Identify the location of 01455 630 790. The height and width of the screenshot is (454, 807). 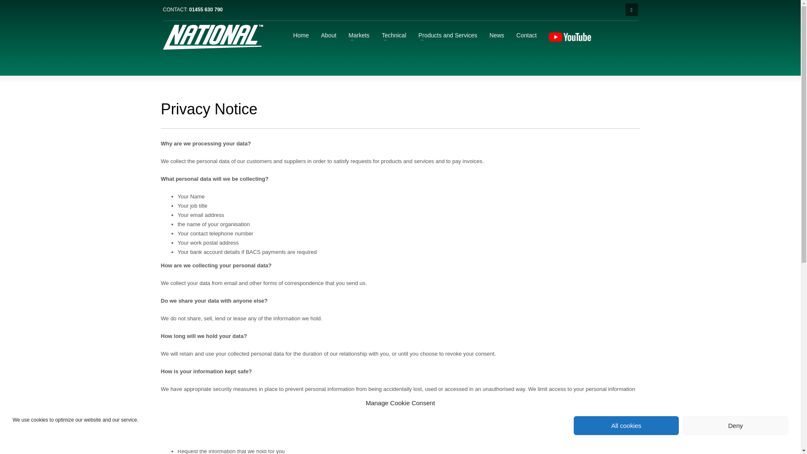
(206, 10).